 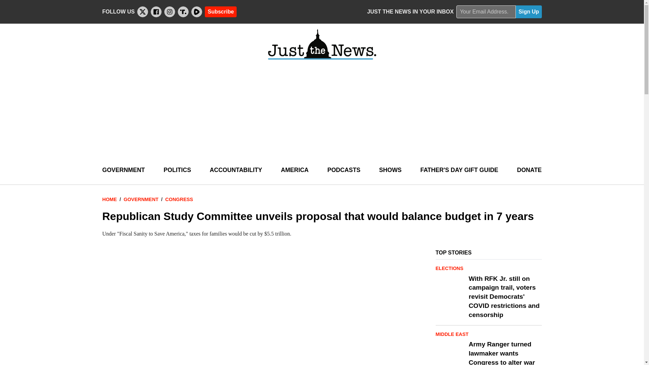 I want to click on ACCOUNTABILITY, so click(x=236, y=170).